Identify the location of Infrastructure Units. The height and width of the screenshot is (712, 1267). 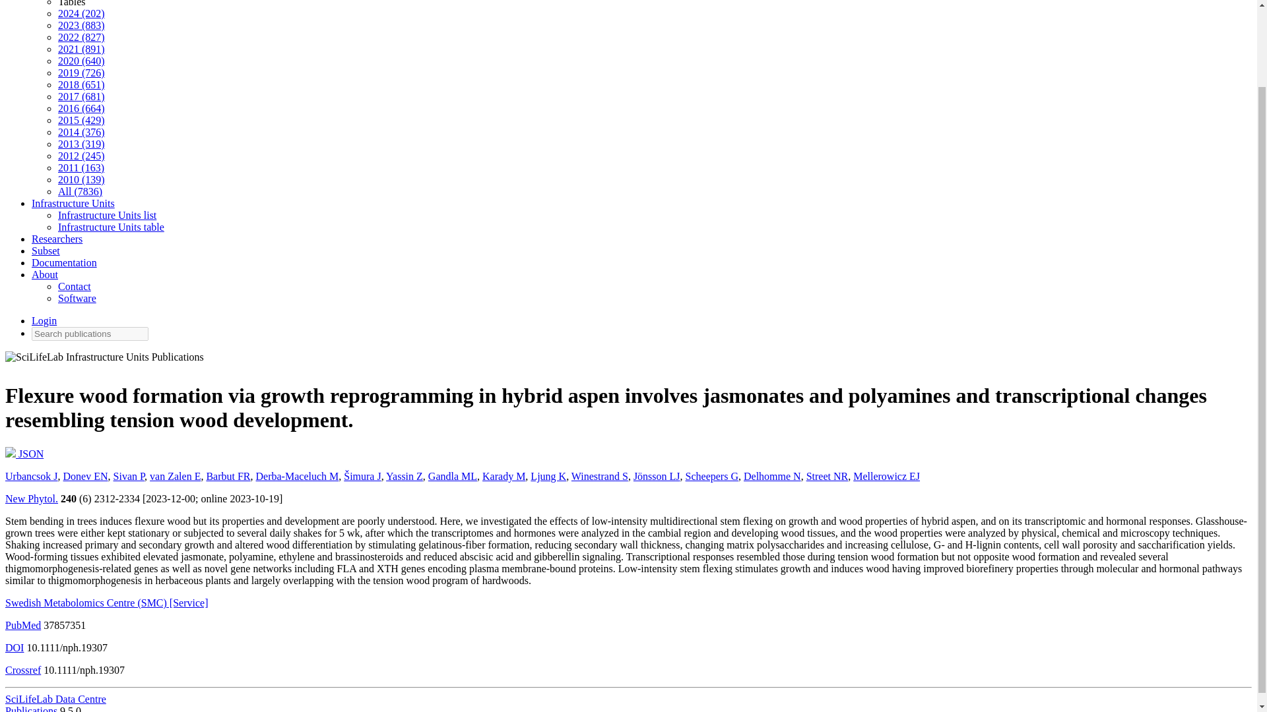
(73, 203).